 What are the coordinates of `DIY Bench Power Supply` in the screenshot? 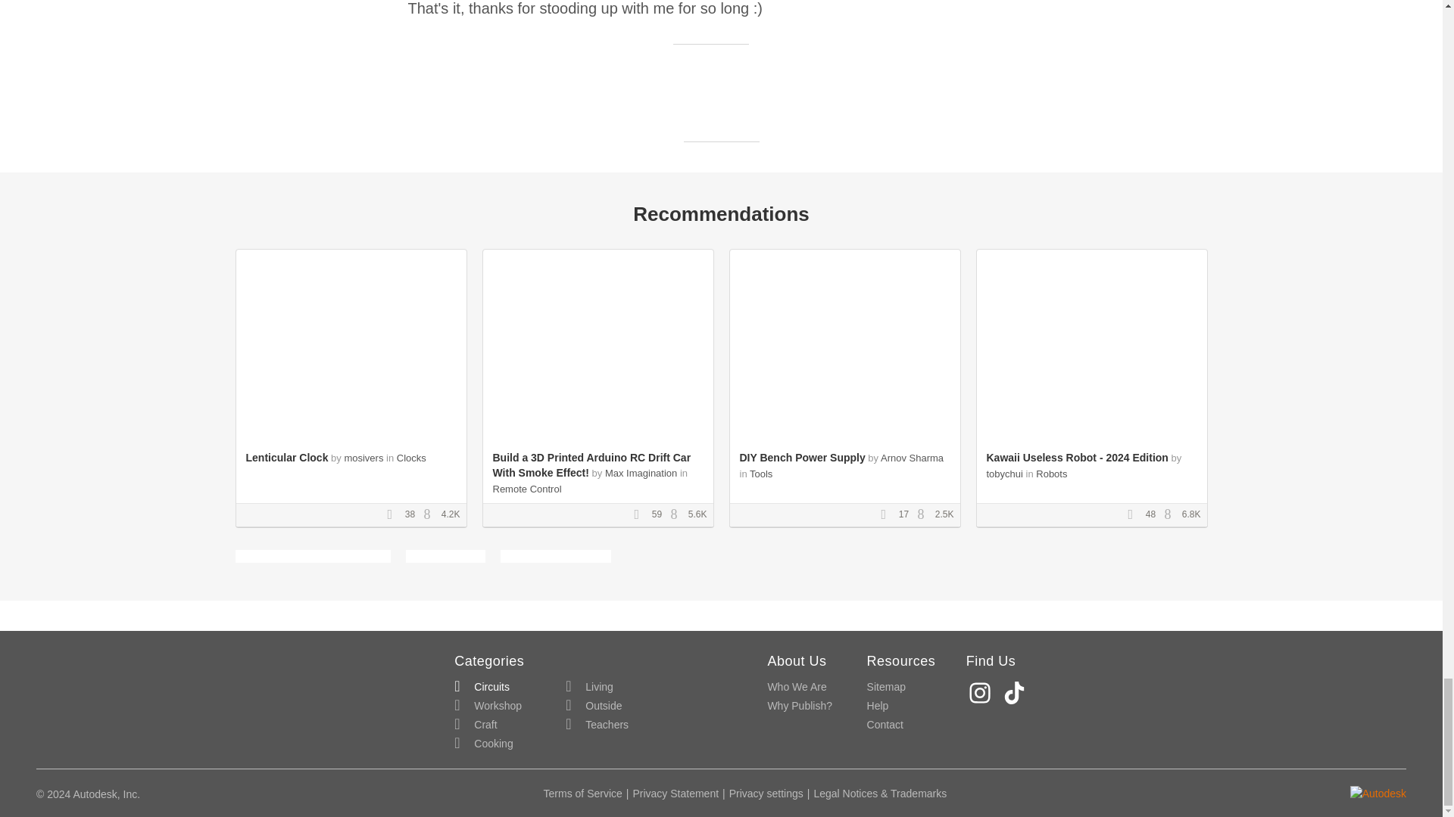 It's located at (801, 458).